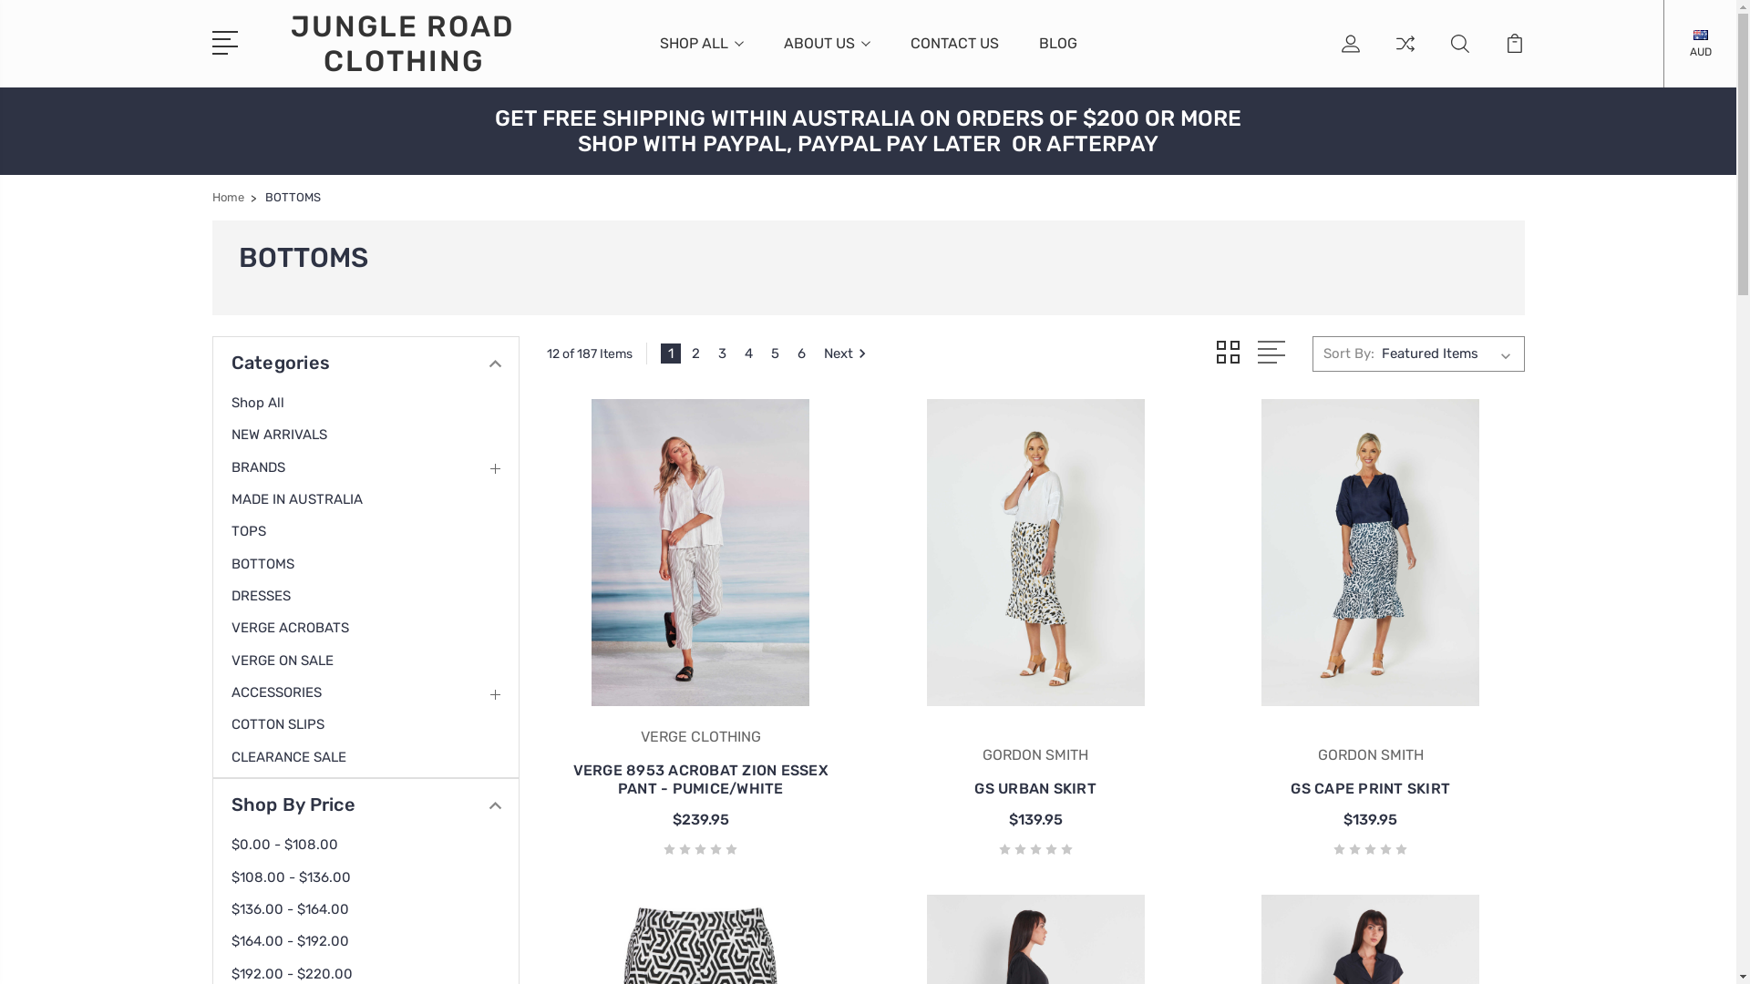  What do you see at coordinates (302, 909) in the screenshot?
I see `$136.00 - $164.00` at bounding box center [302, 909].